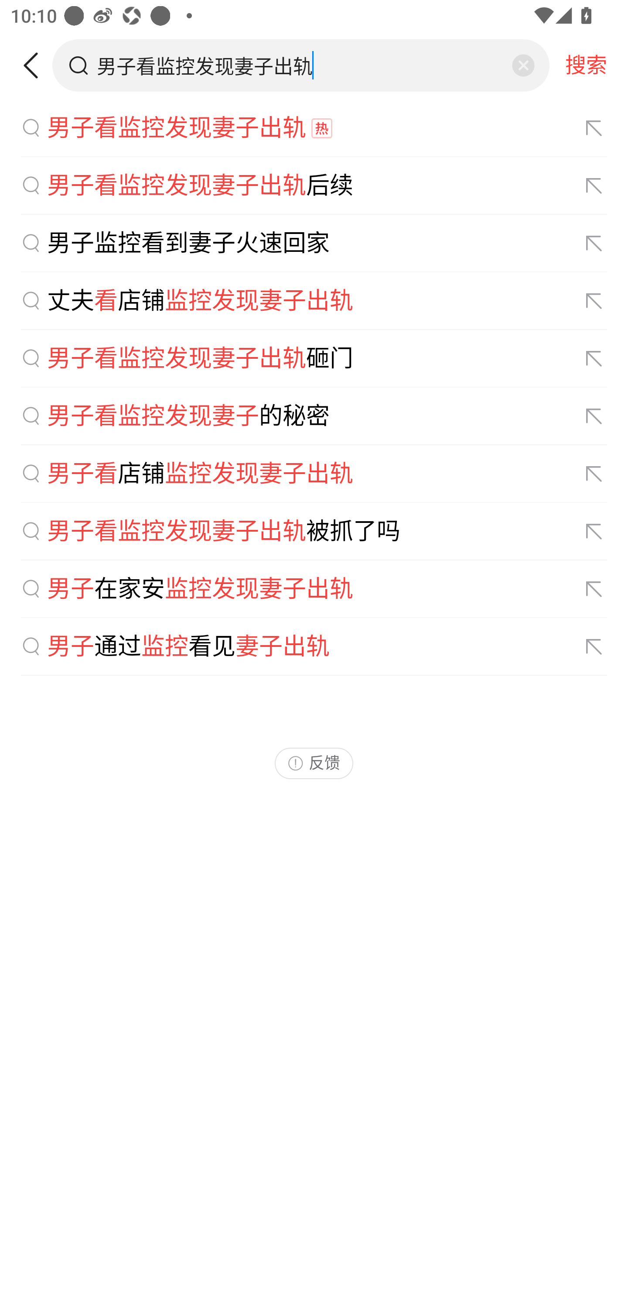 This screenshot has width=628, height=1292. Describe the element at coordinates (594, 359) in the screenshot. I see `填充搜索词男子看监控发现妻子出轨砸门至搜索框` at that location.